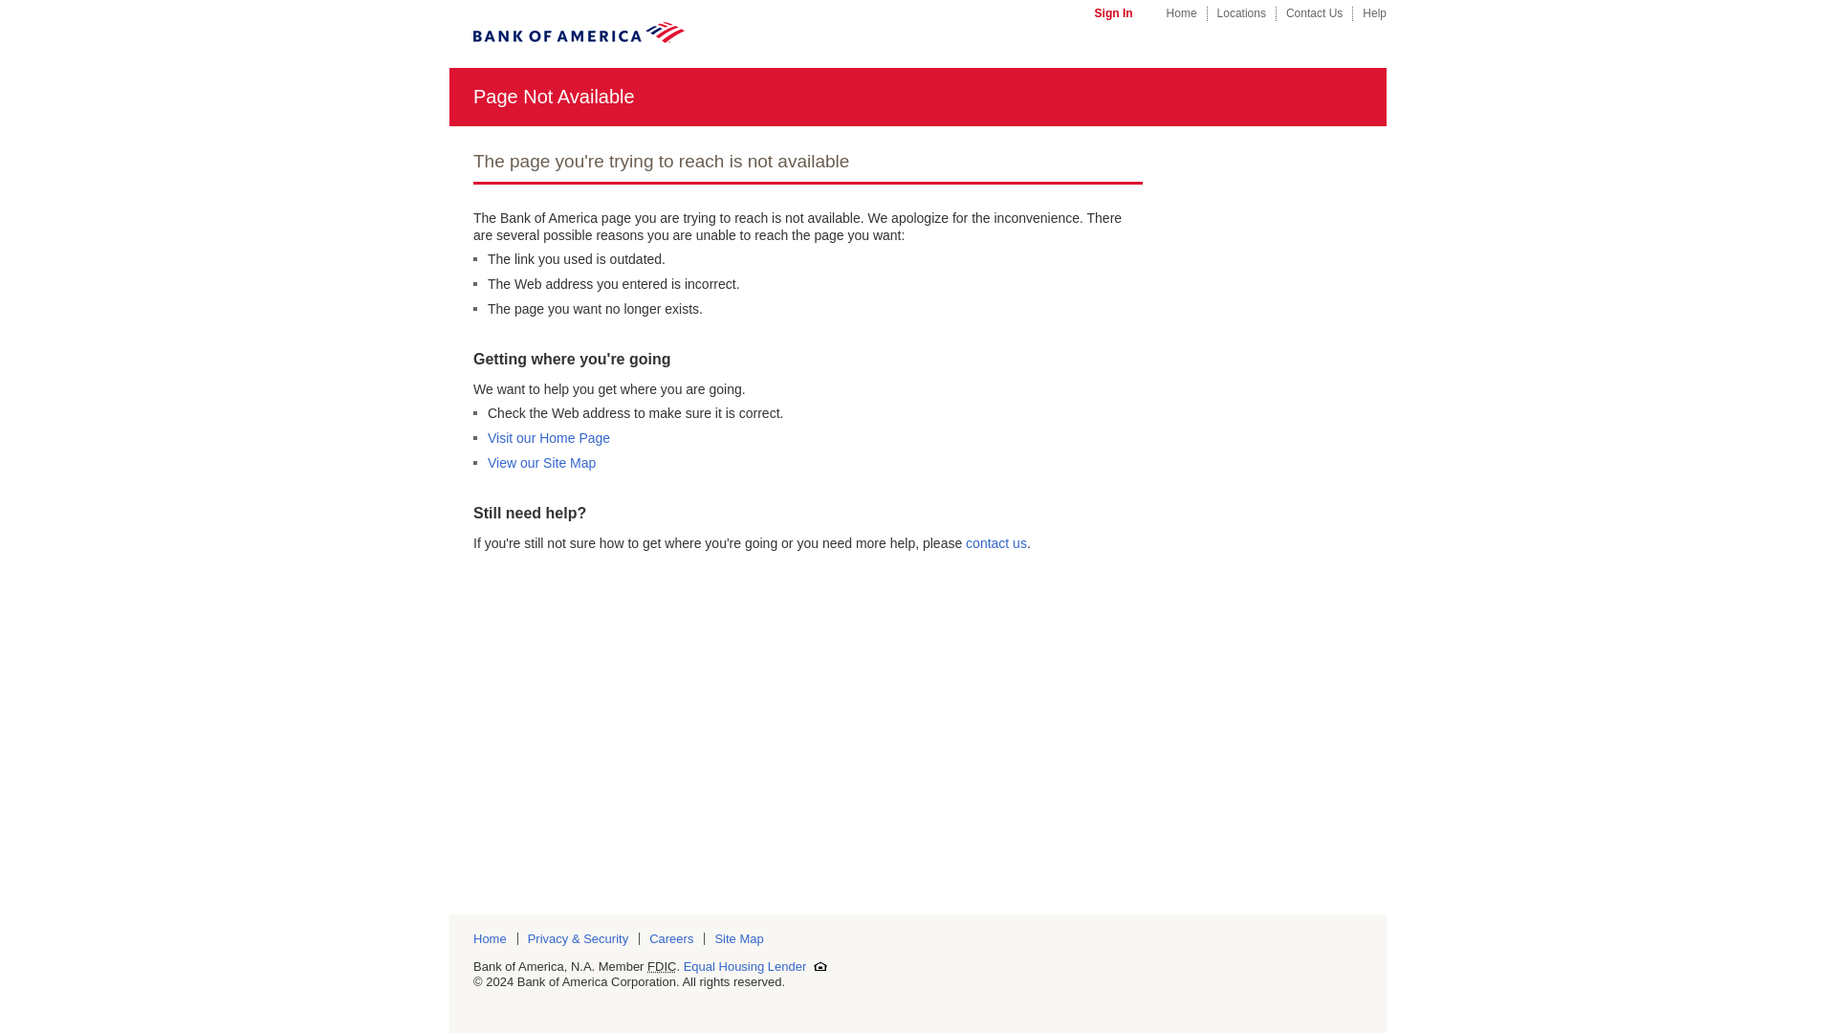 This screenshot has height=1033, width=1836. I want to click on Site Map, so click(743, 939).